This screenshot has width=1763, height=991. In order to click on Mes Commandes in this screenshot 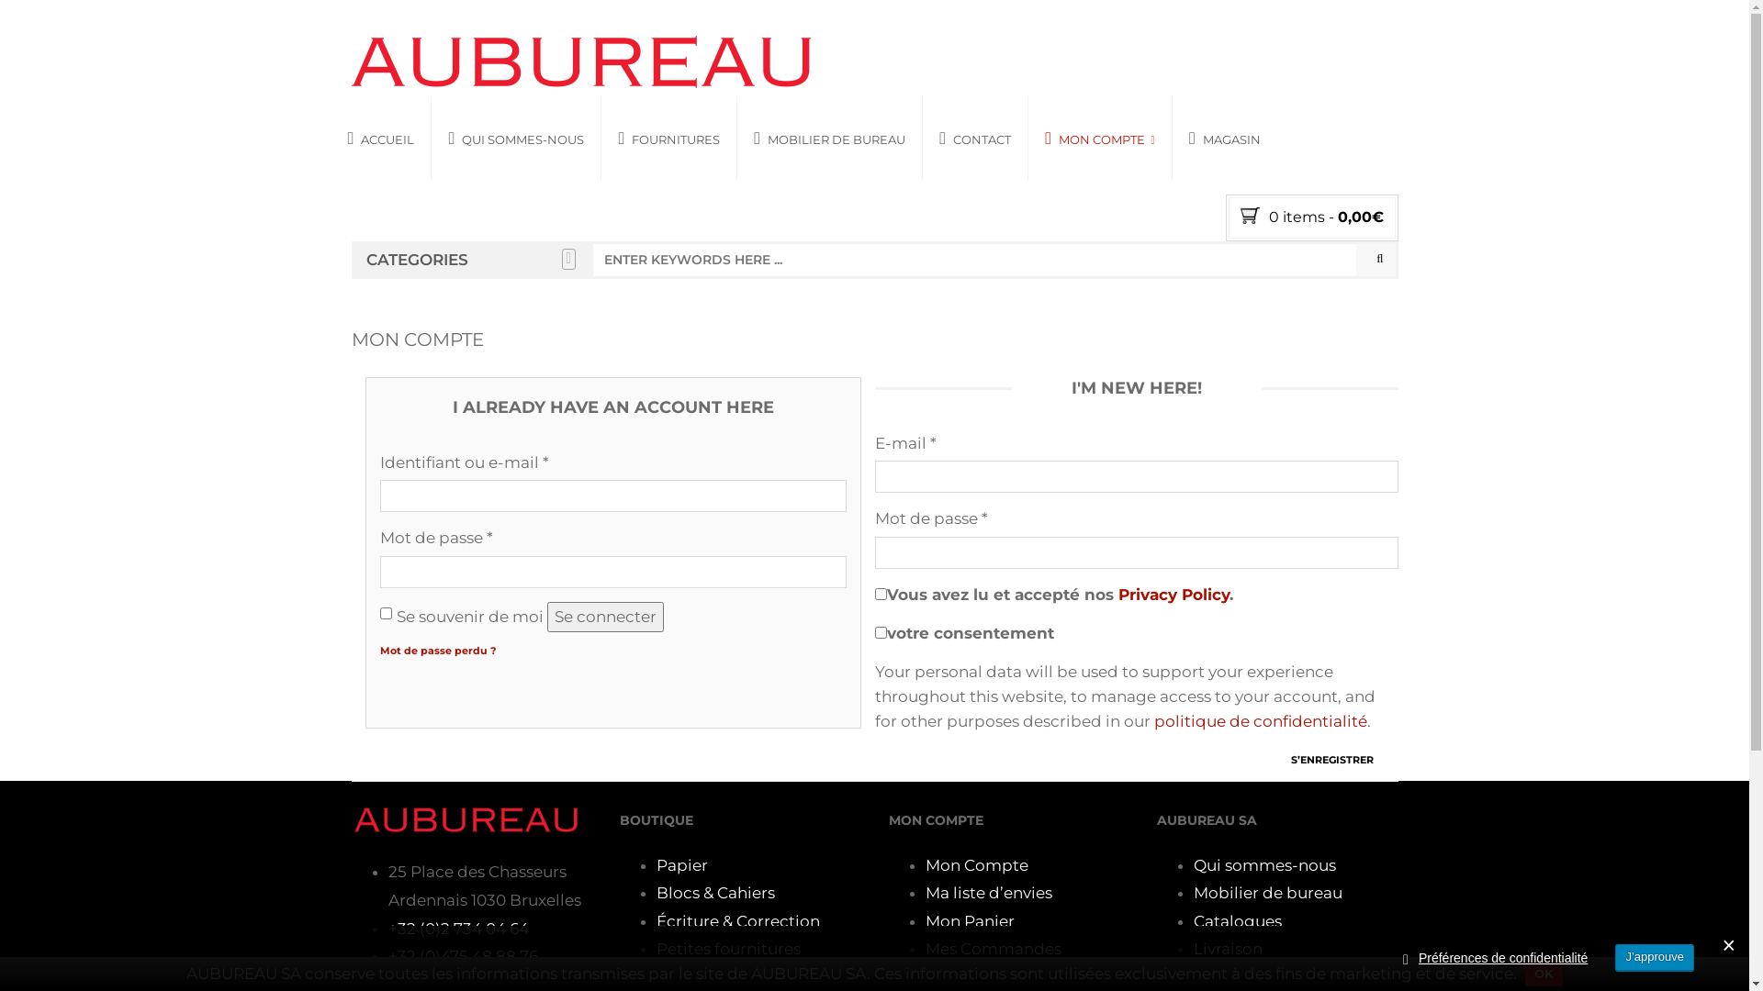, I will do `click(994, 949)`.